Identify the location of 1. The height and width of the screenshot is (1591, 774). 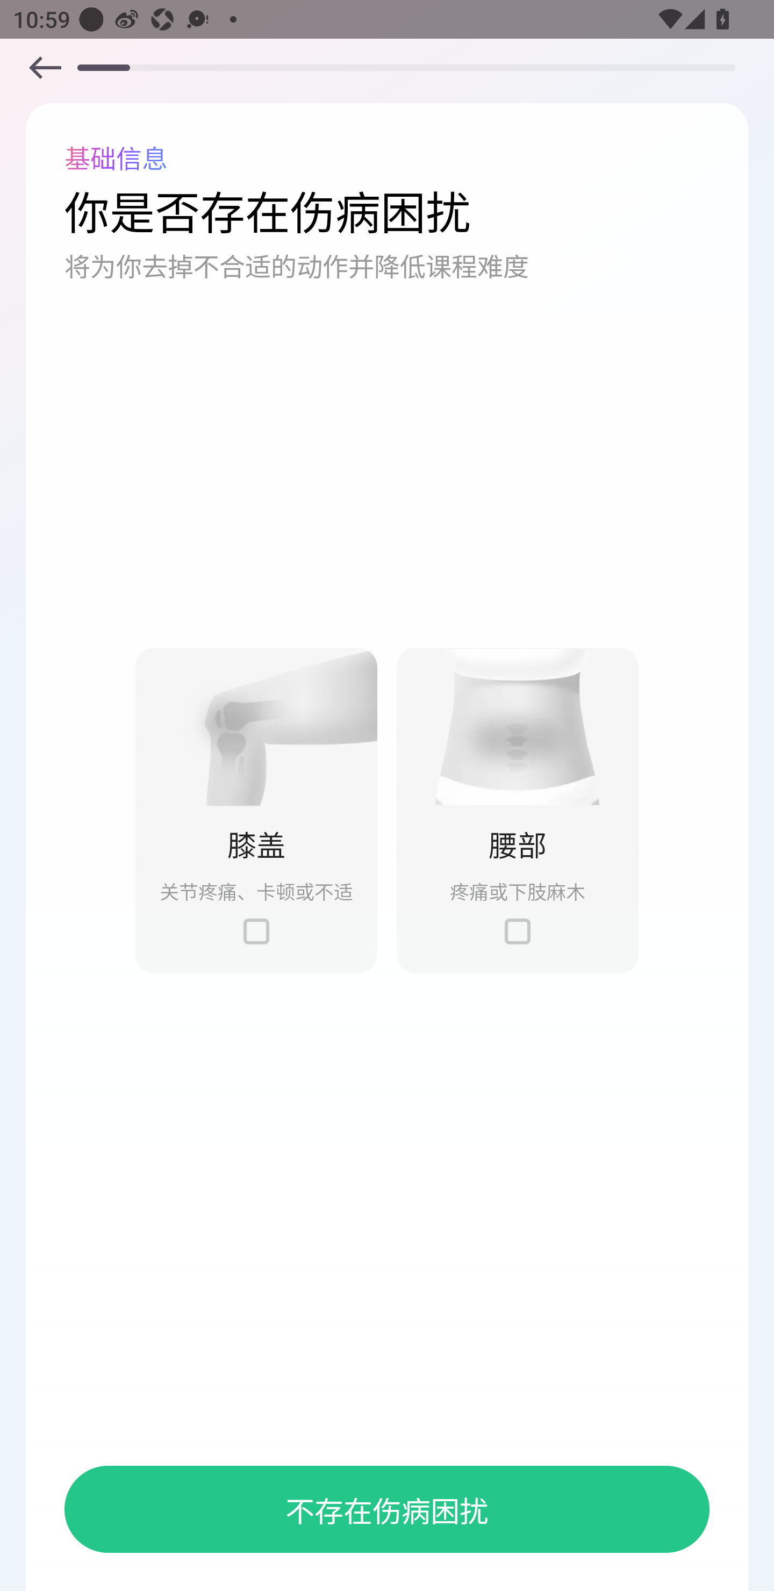
(517, 727).